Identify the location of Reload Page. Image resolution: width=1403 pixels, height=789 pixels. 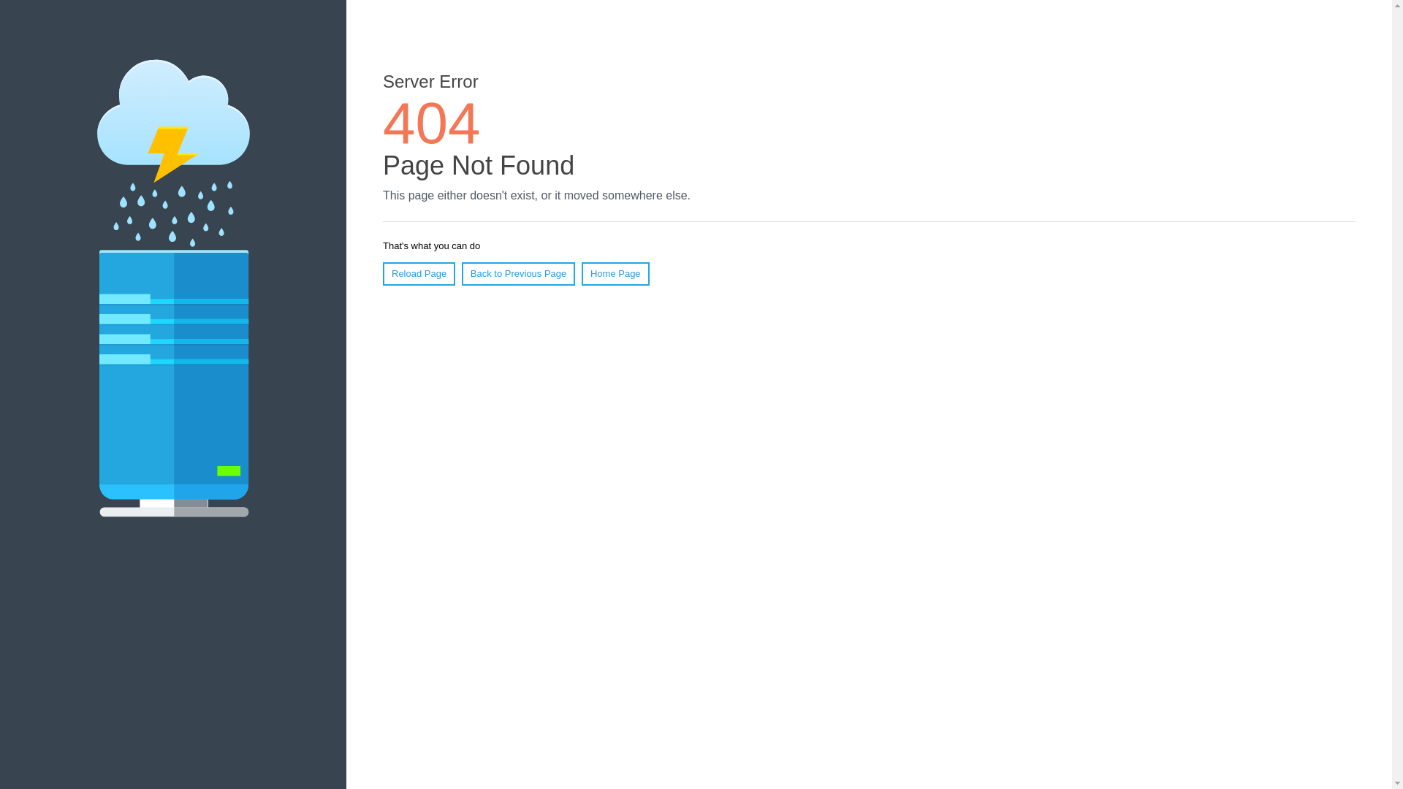
(419, 274).